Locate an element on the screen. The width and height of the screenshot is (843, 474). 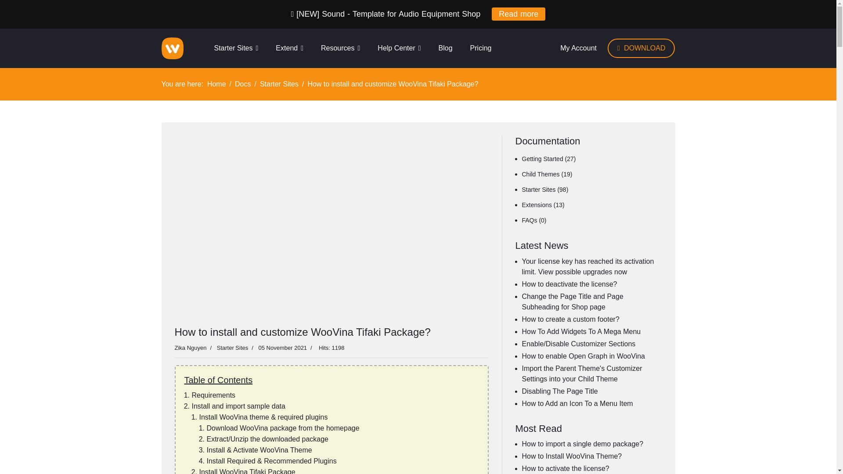
Extend is located at coordinates (289, 48).